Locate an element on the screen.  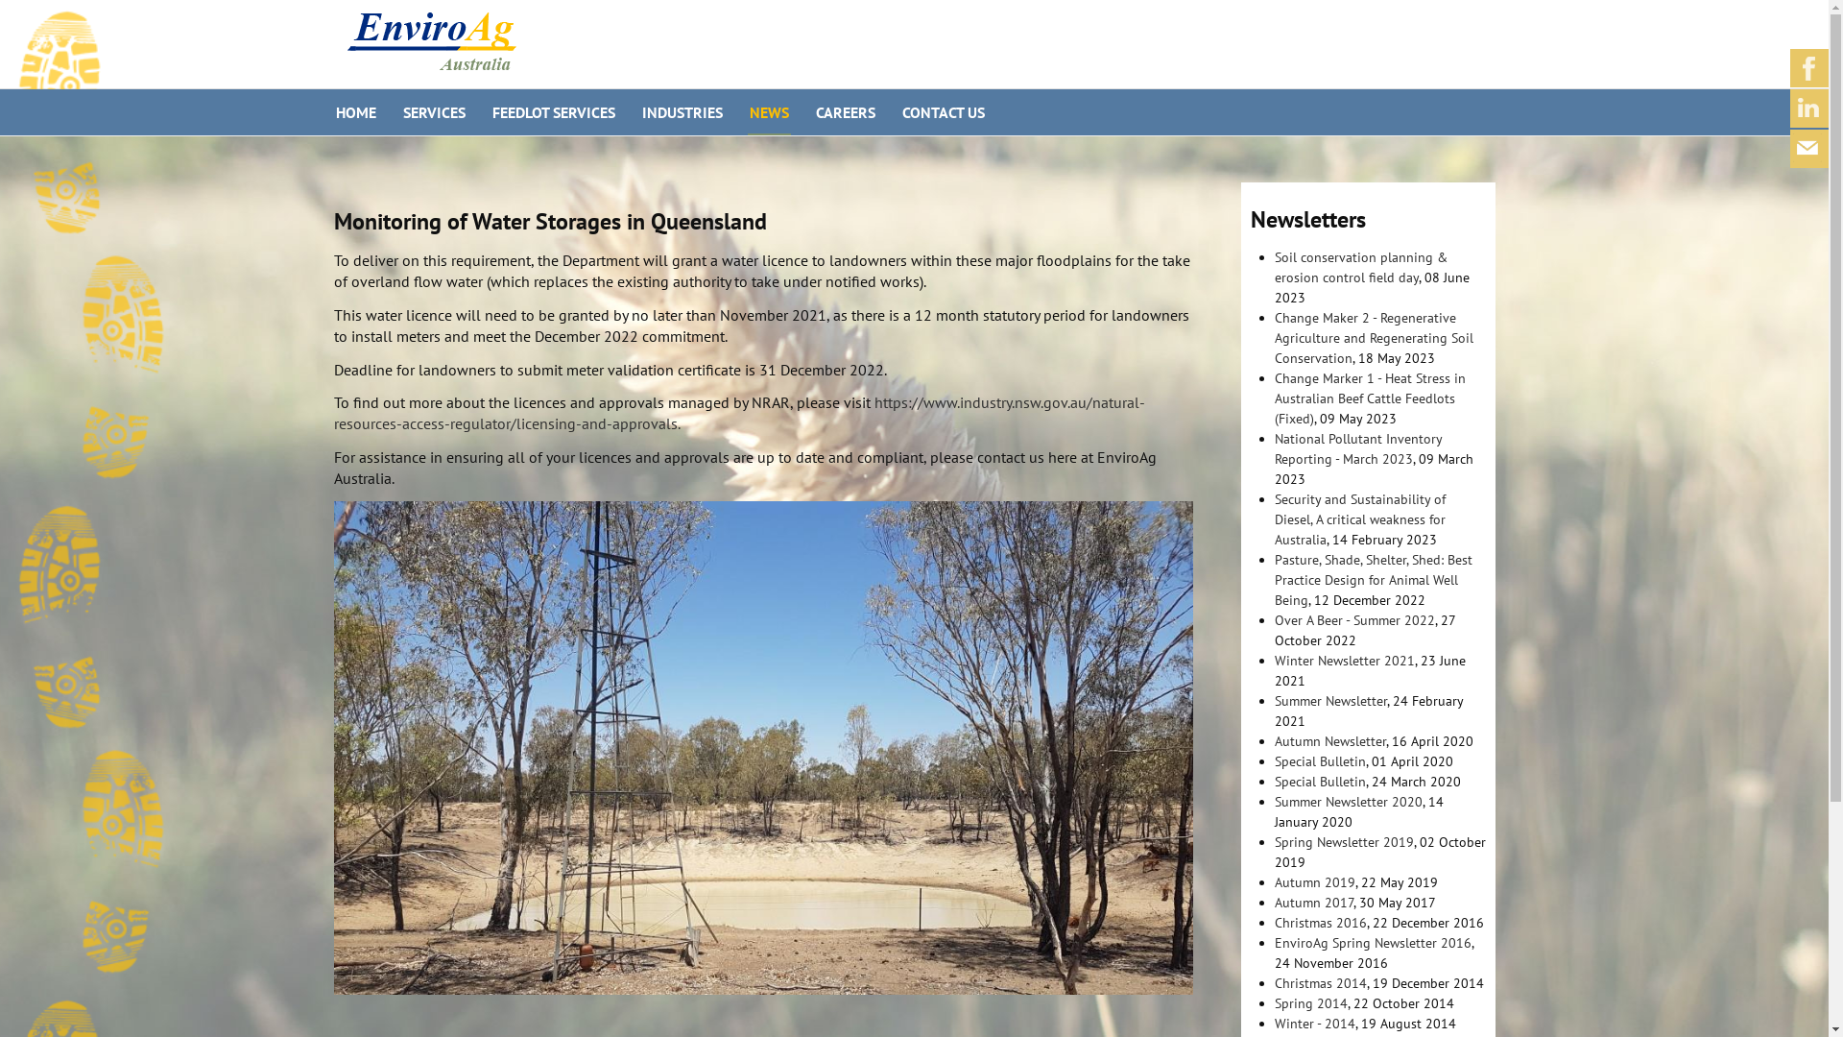
Over A Beer - Summer 2022 is located at coordinates (1355, 620).